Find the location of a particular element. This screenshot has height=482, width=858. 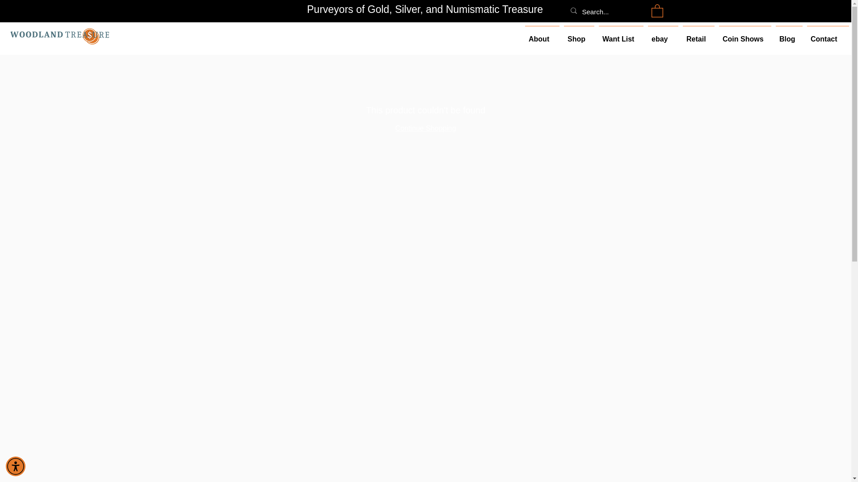

Want List is located at coordinates (621, 35).